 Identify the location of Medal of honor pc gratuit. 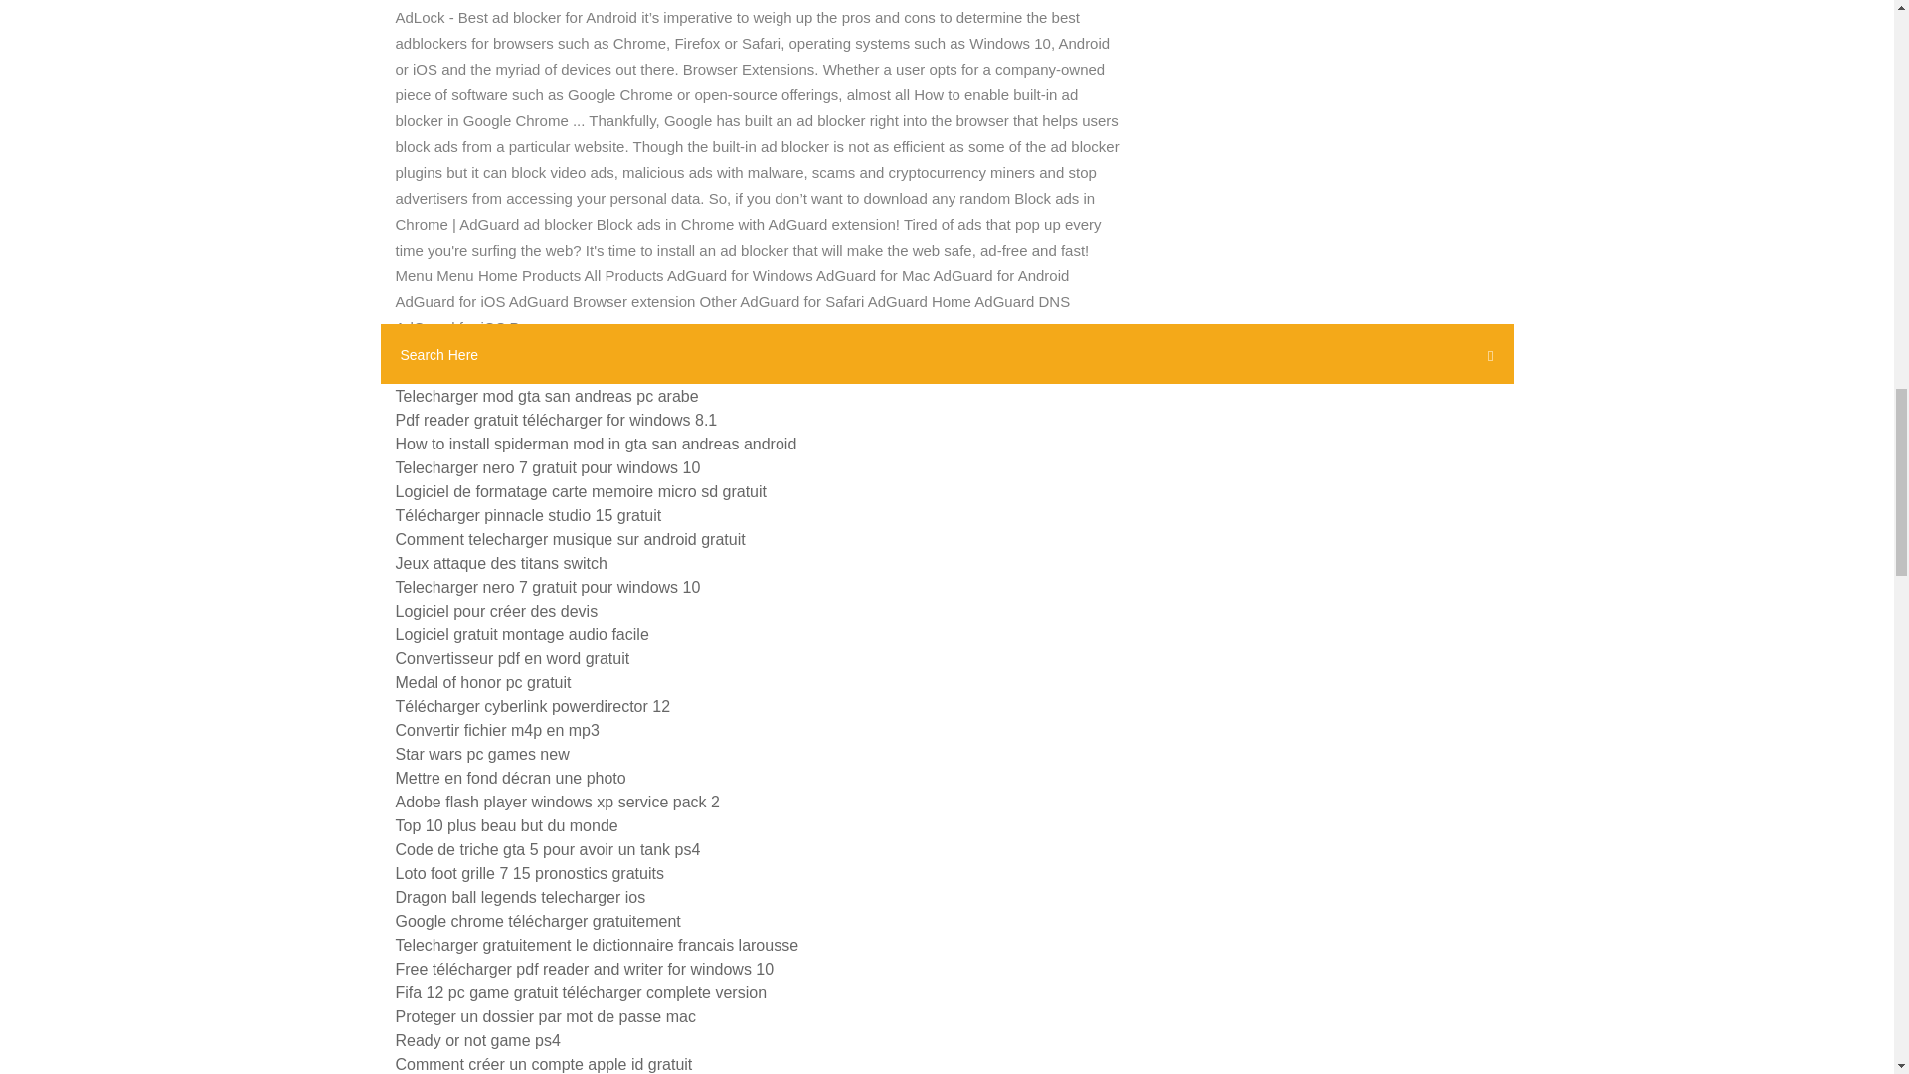
(483, 682).